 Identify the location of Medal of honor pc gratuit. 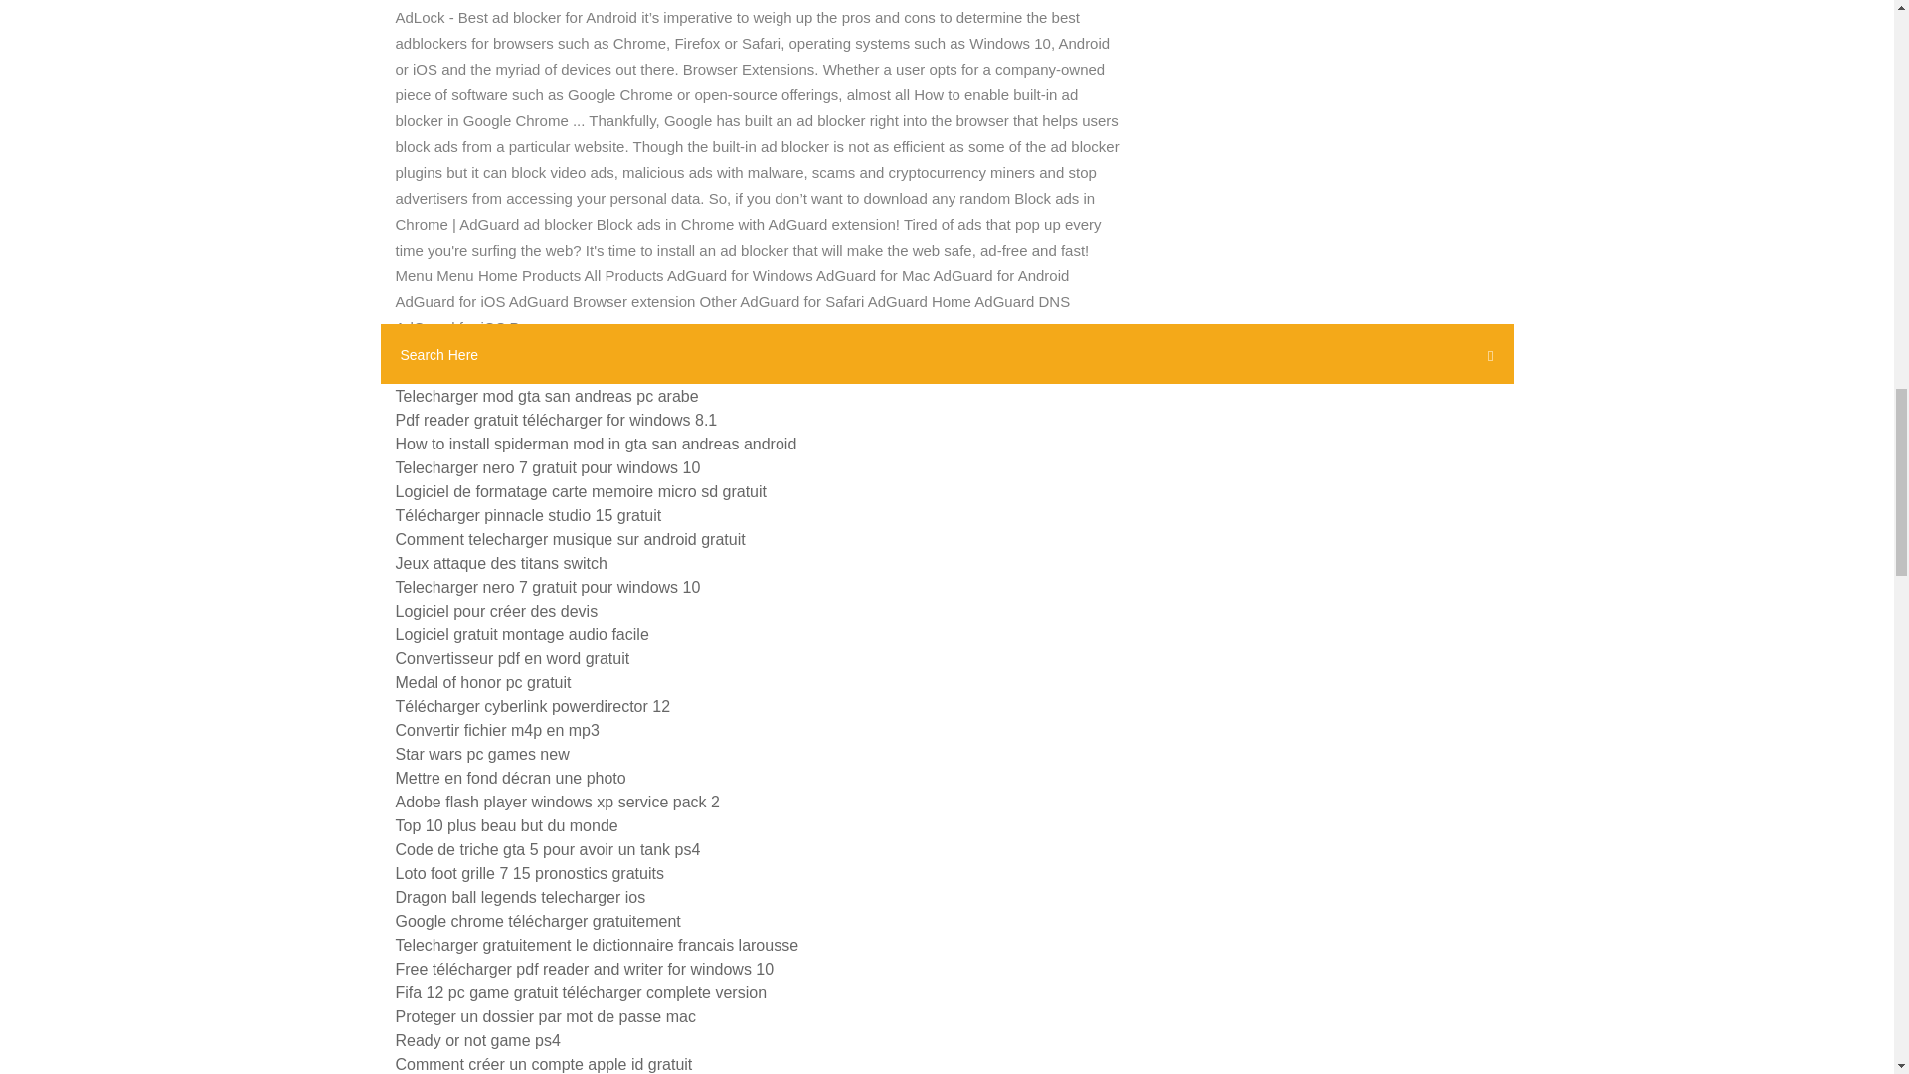
(483, 682).